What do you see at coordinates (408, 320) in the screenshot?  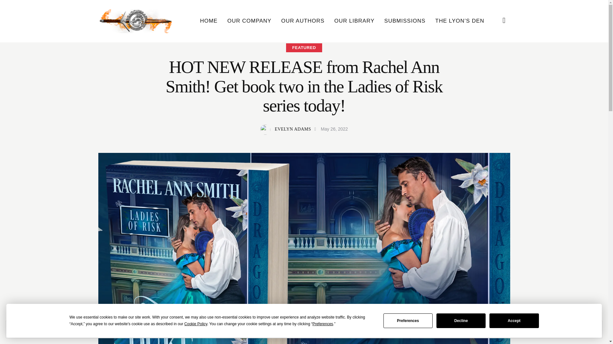 I see `Preferences` at bounding box center [408, 320].